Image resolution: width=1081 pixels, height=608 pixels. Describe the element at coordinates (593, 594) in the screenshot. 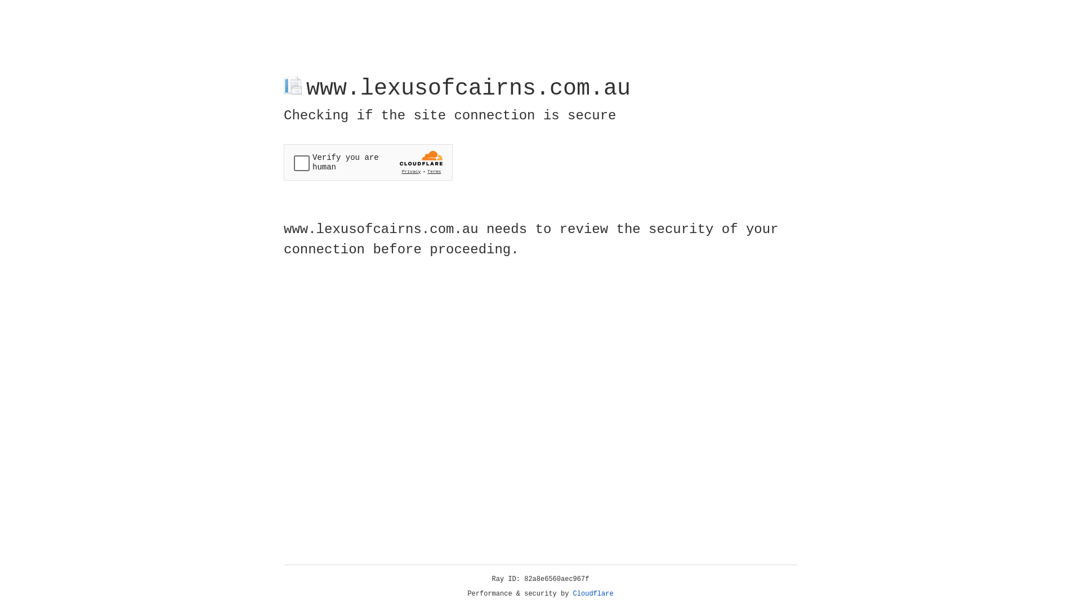

I see `Cloudflare` at that location.